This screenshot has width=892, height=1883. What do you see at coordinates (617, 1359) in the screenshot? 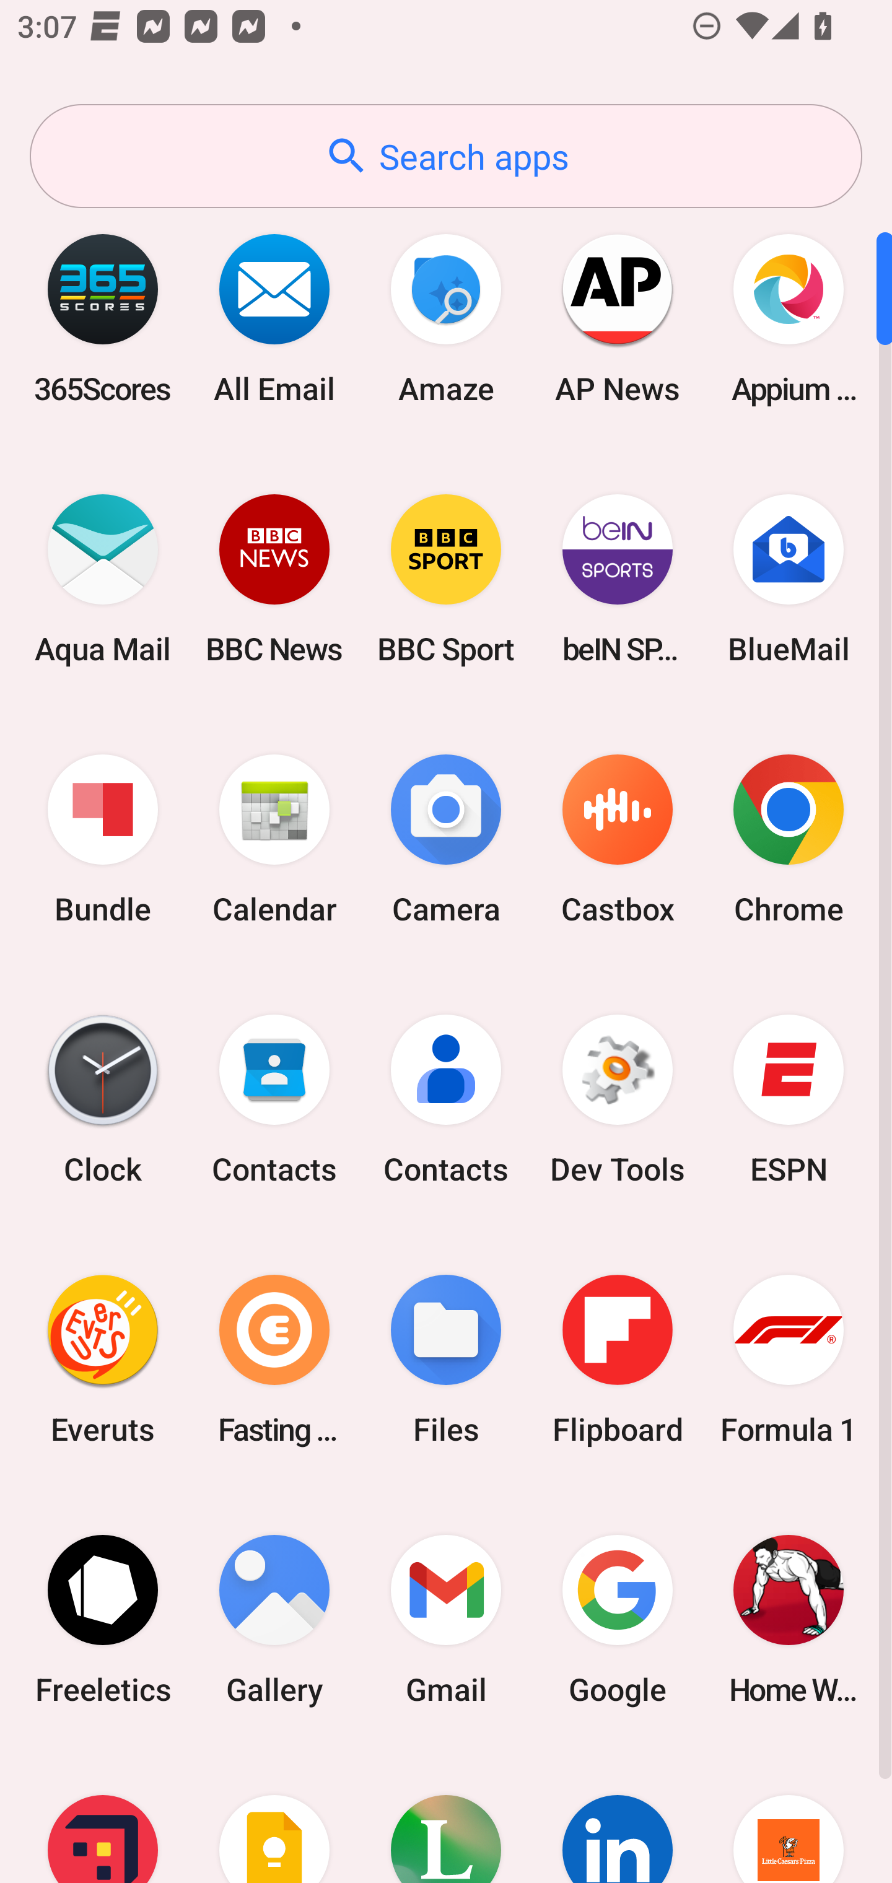
I see `Flipboard` at bounding box center [617, 1359].